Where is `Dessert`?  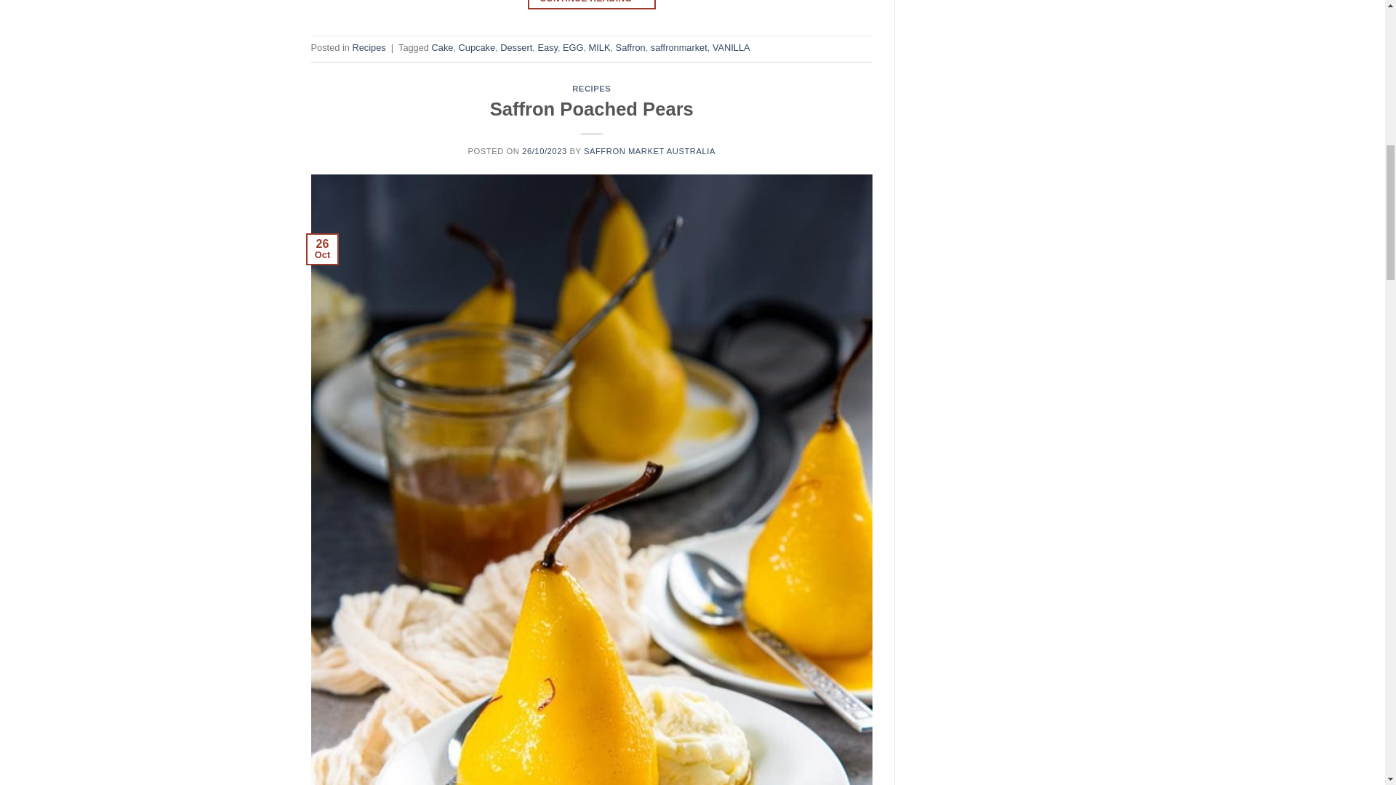 Dessert is located at coordinates (516, 48).